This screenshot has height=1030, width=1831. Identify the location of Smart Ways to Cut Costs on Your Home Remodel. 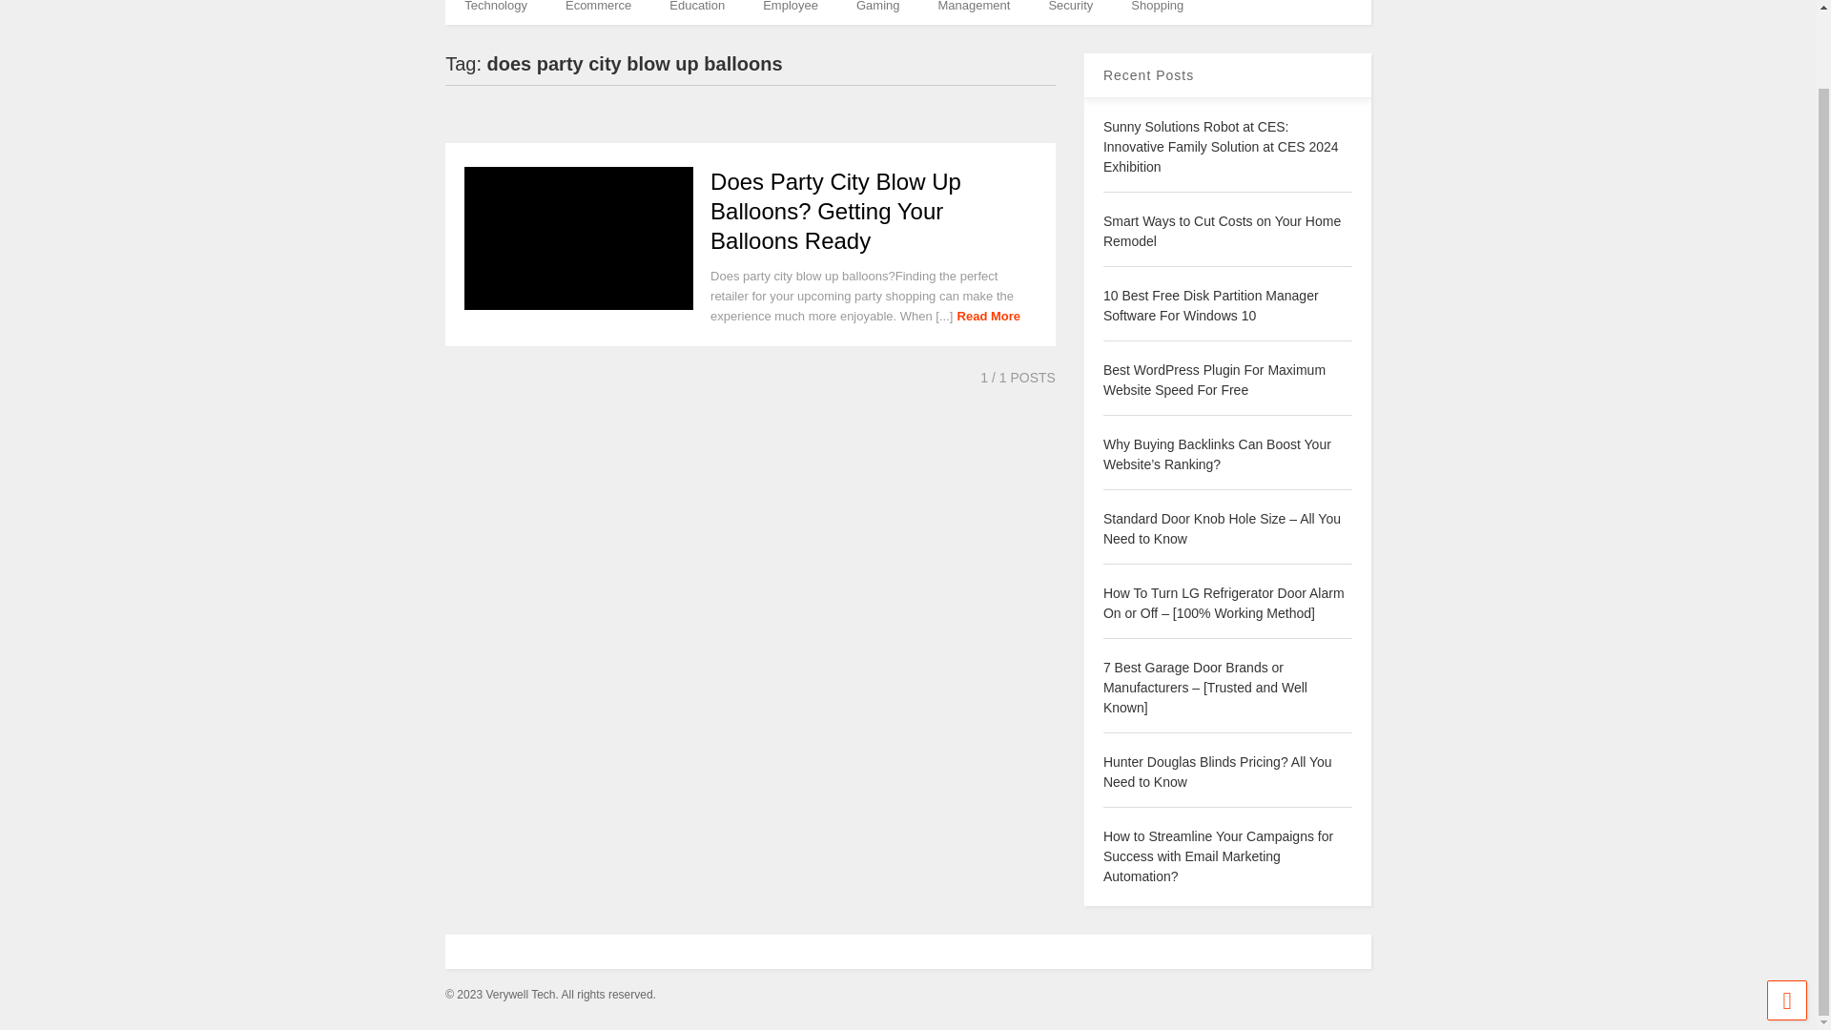
(1222, 231).